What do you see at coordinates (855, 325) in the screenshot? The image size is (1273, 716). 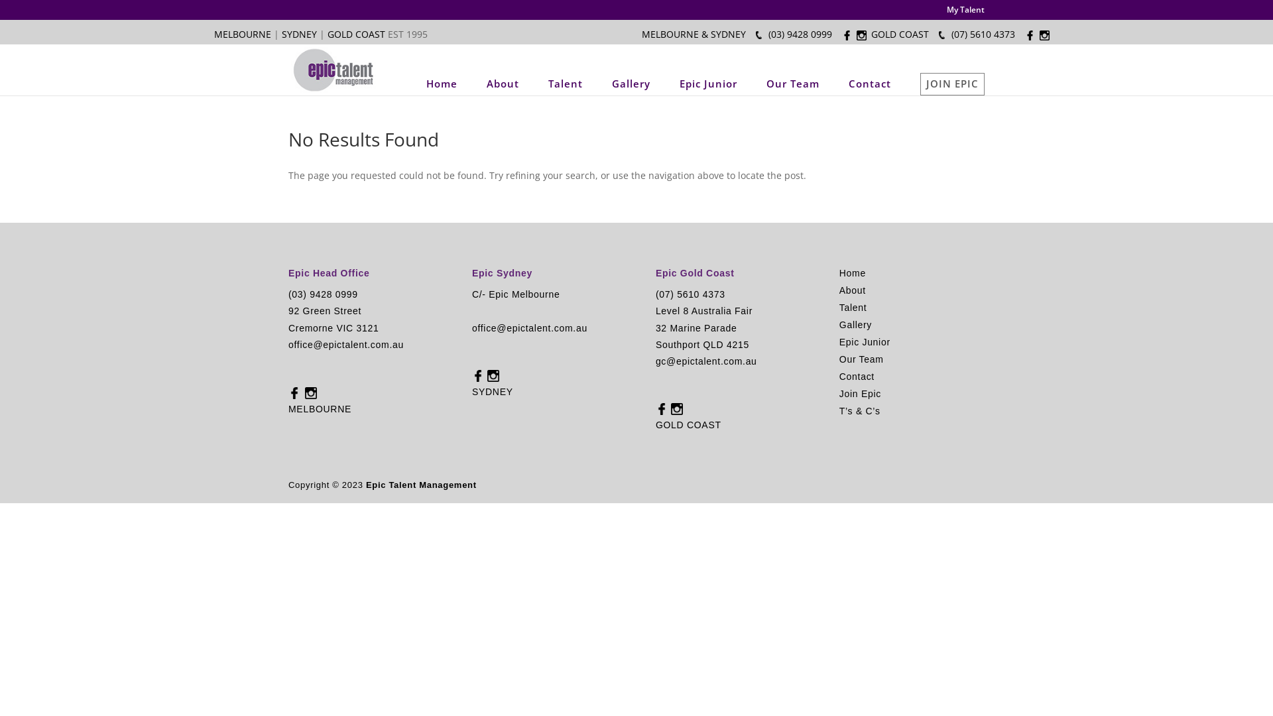 I see `Gallery` at bounding box center [855, 325].